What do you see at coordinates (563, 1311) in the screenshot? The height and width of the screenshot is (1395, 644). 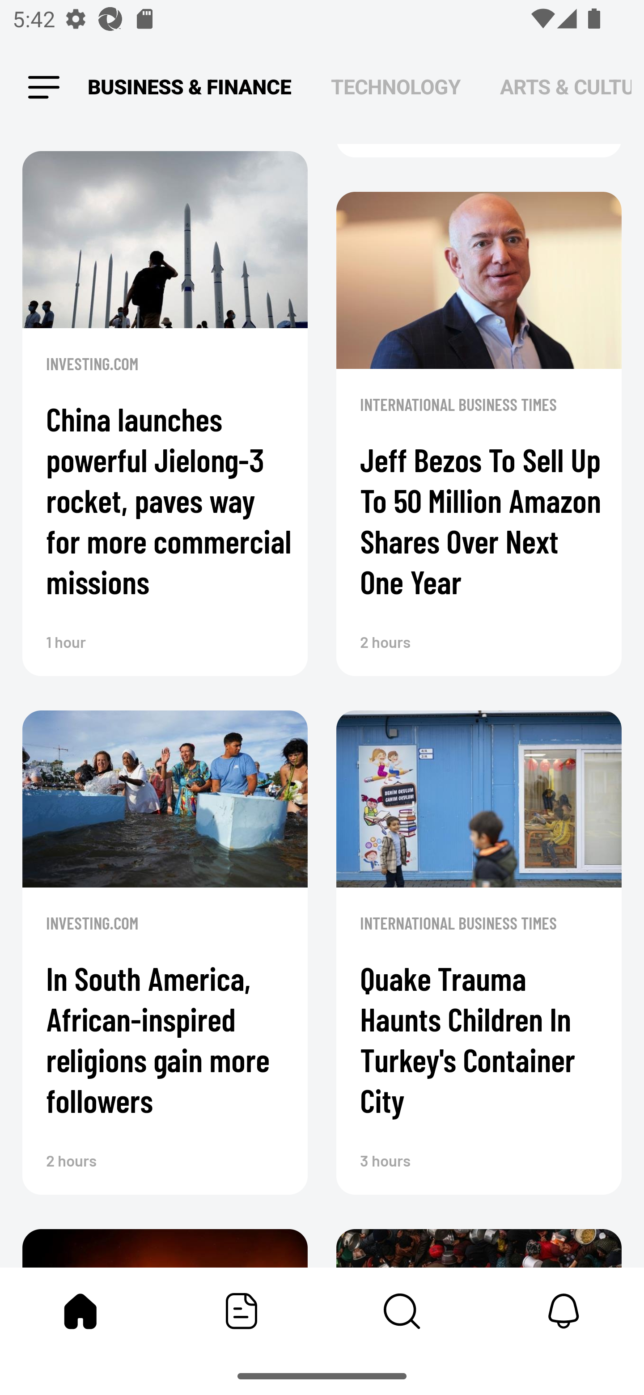 I see `Notifications` at bounding box center [563, 1311].